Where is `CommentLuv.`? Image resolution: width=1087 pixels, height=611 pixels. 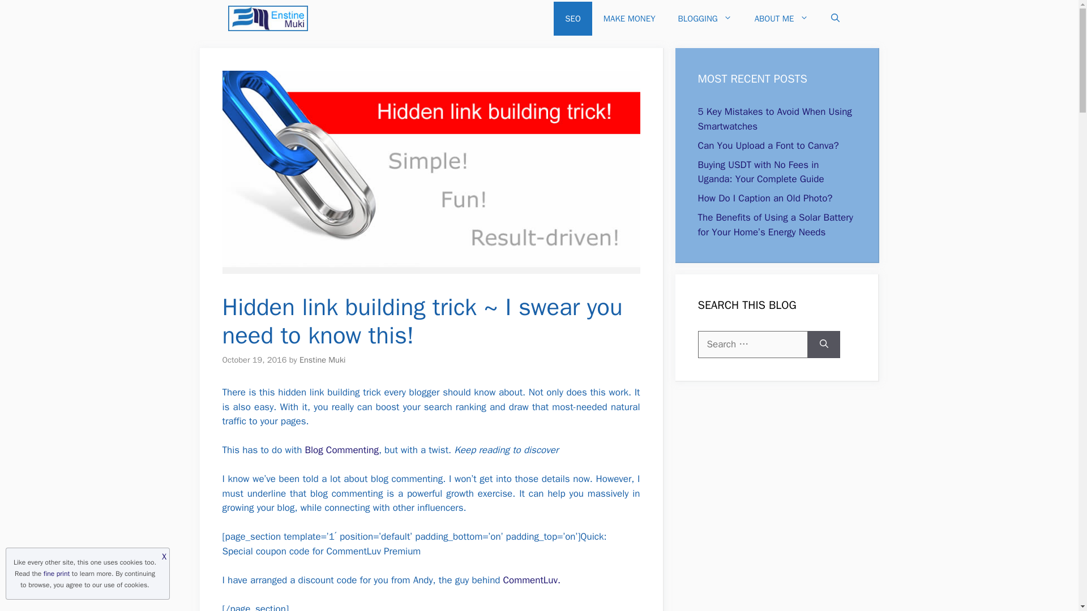 CommentLuv. is located at coordinates (532, 580).